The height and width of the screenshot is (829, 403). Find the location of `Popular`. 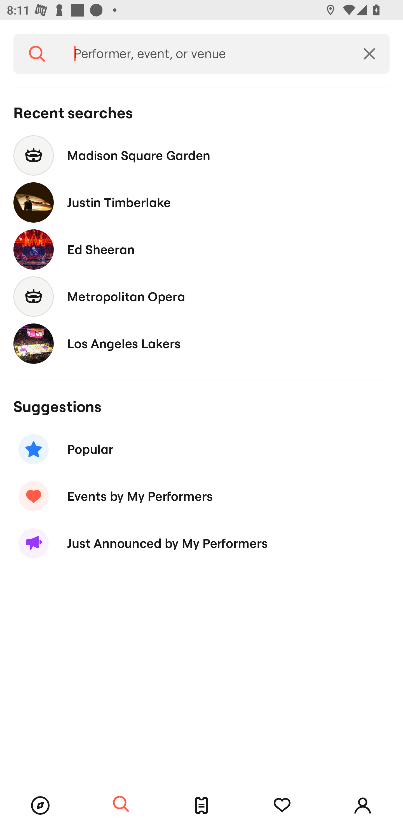

Popular is located at coordinates (201, 449).